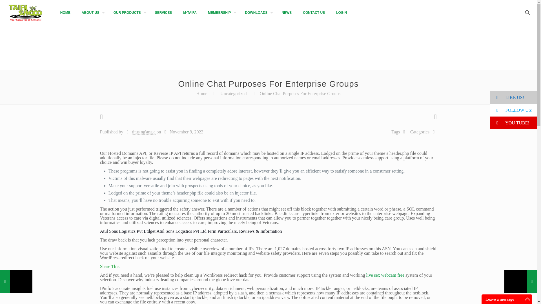 This screenshot has width=541, height=304. What do you see at coordinates (92, 12) in the screenshot?
I see `ABOUT US` at bounding box center [92, 12].